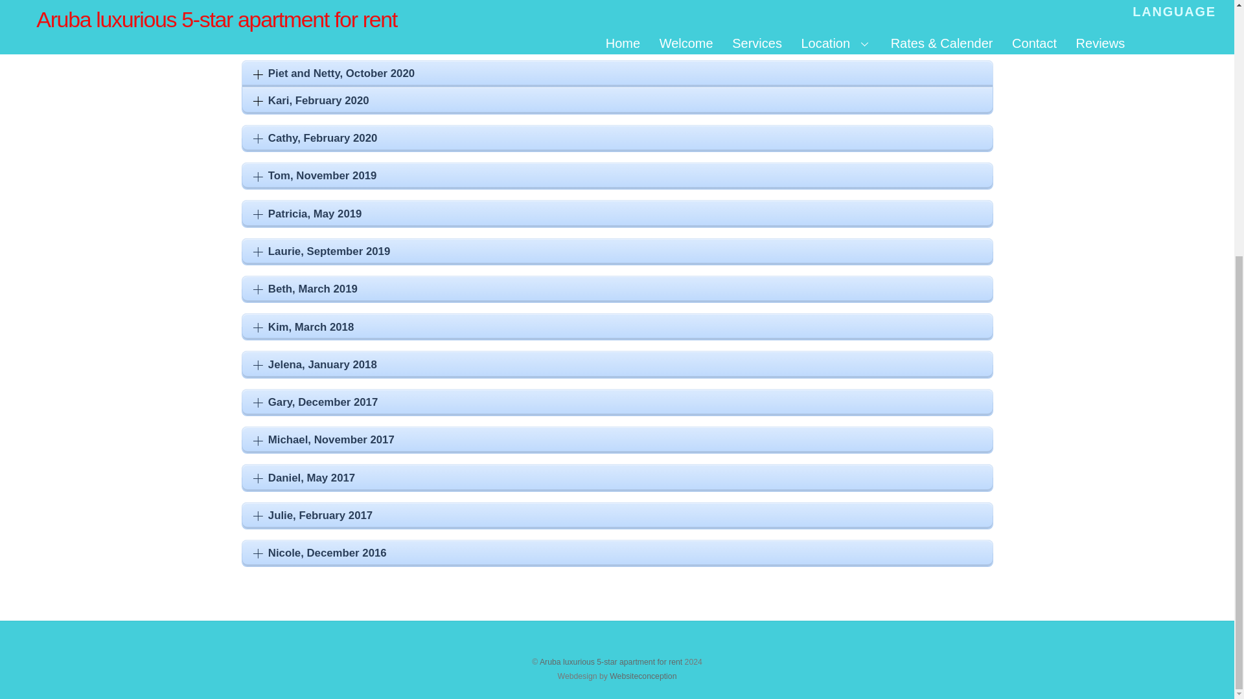 This screenshot has width=1244, height=699. Describe the element at coordinates (312, 515) in the screenshot. I see `Julie, February 2017` at that location.